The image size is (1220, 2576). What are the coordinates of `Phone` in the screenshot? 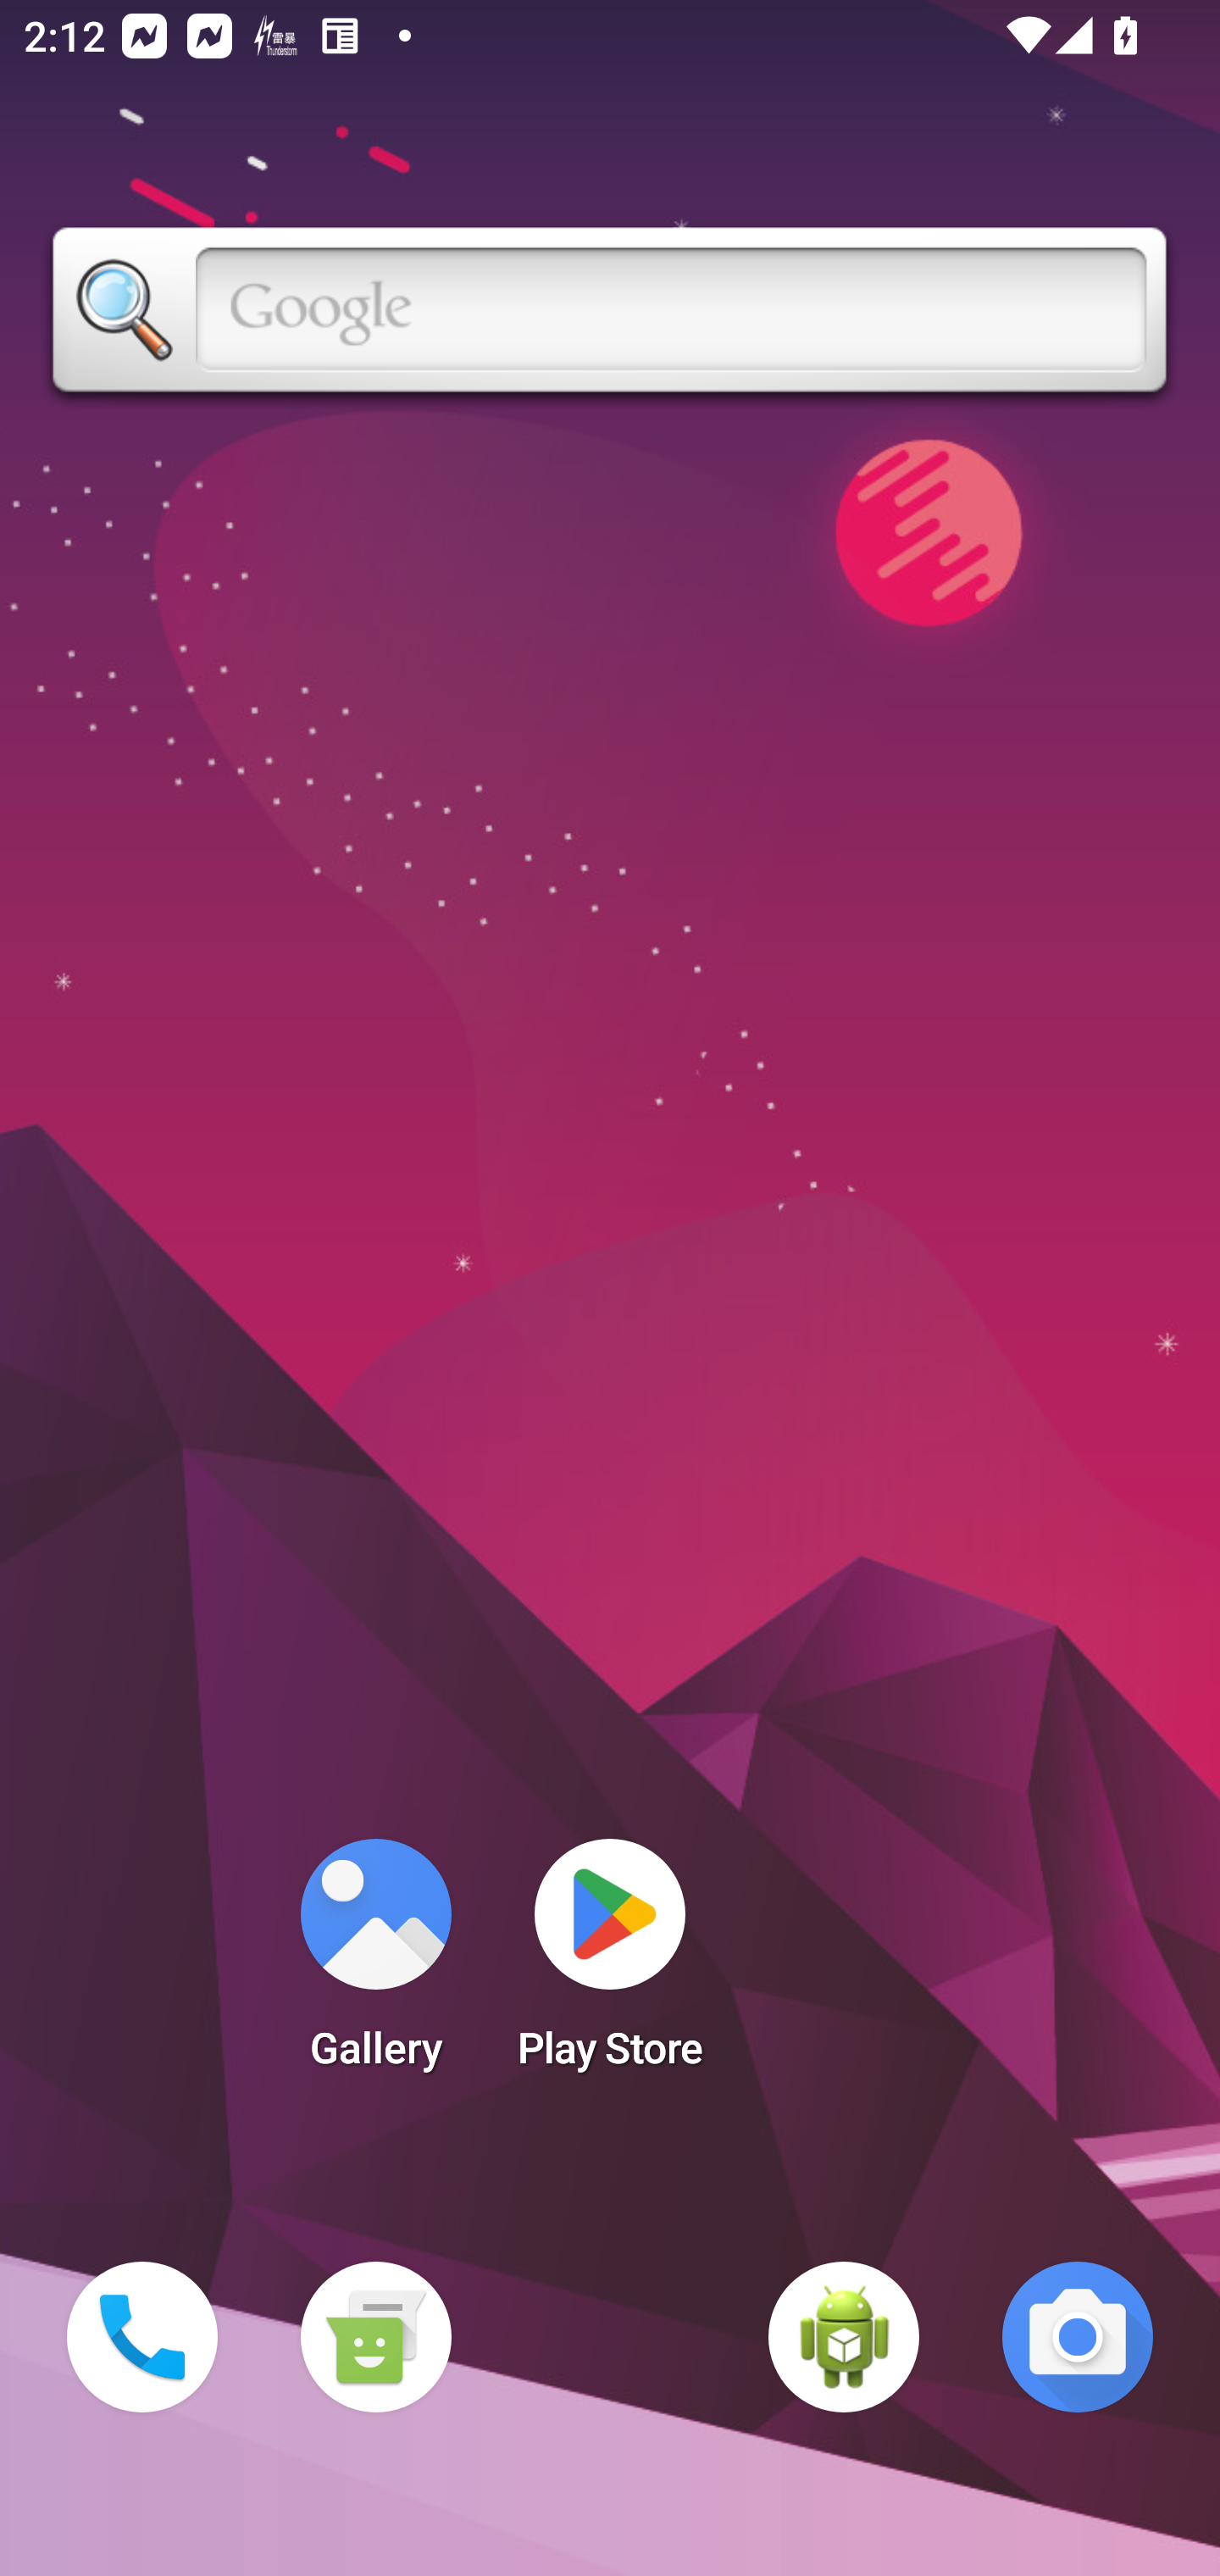 It's located at (142, 2337).